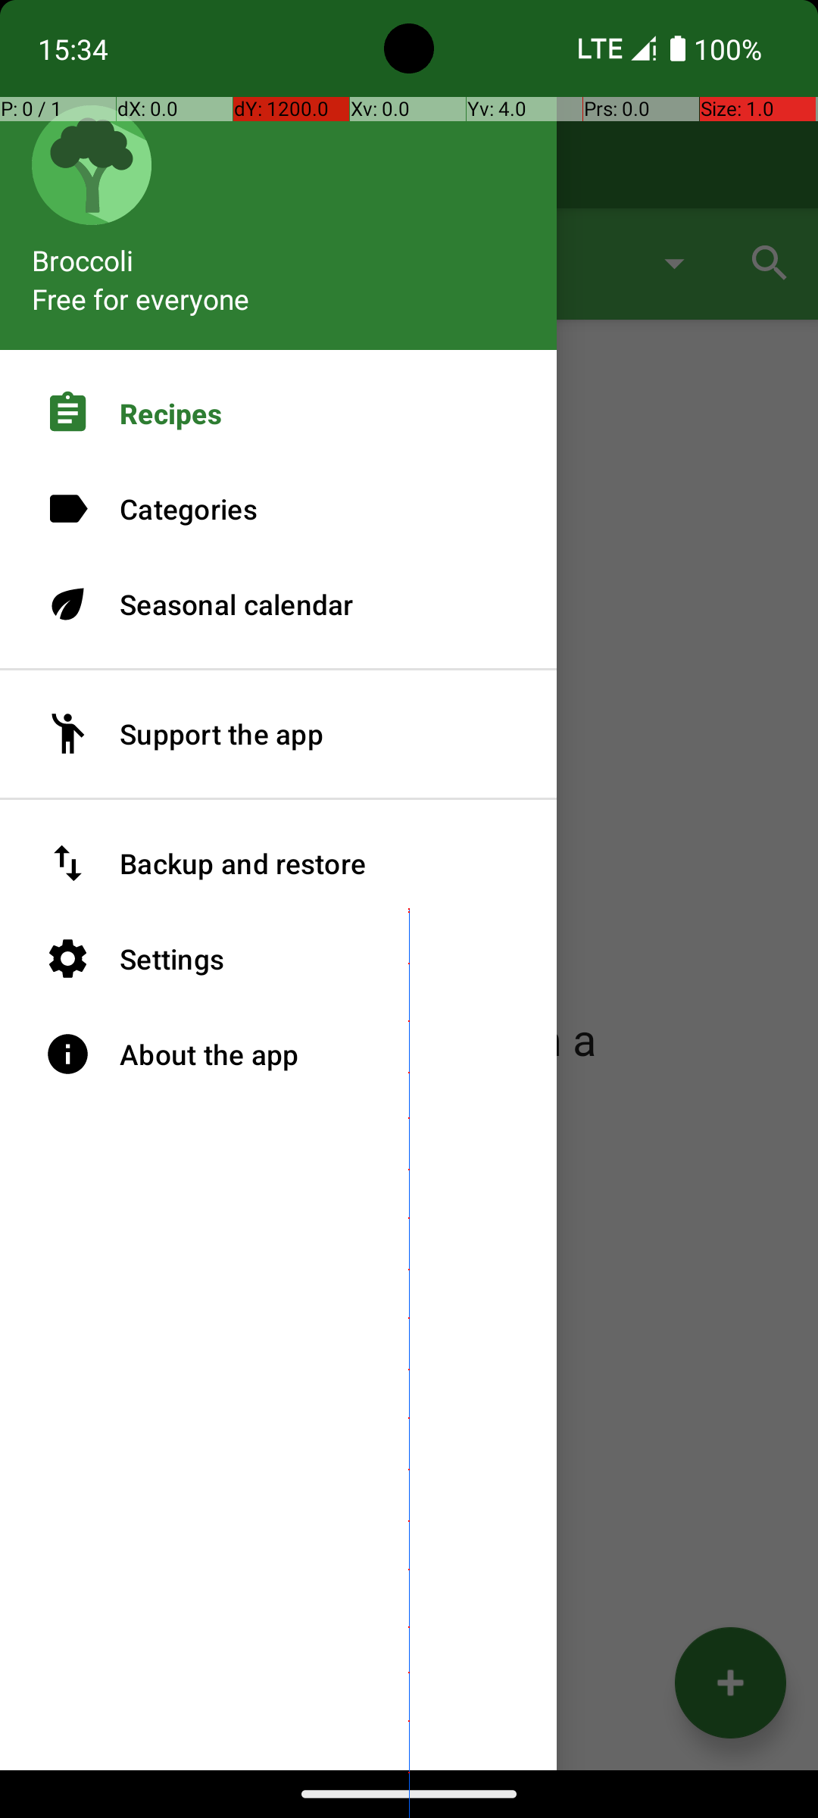  Describe the element at coordinates (141, 298) in the screenshot. I see `Free for everyone` at that location.